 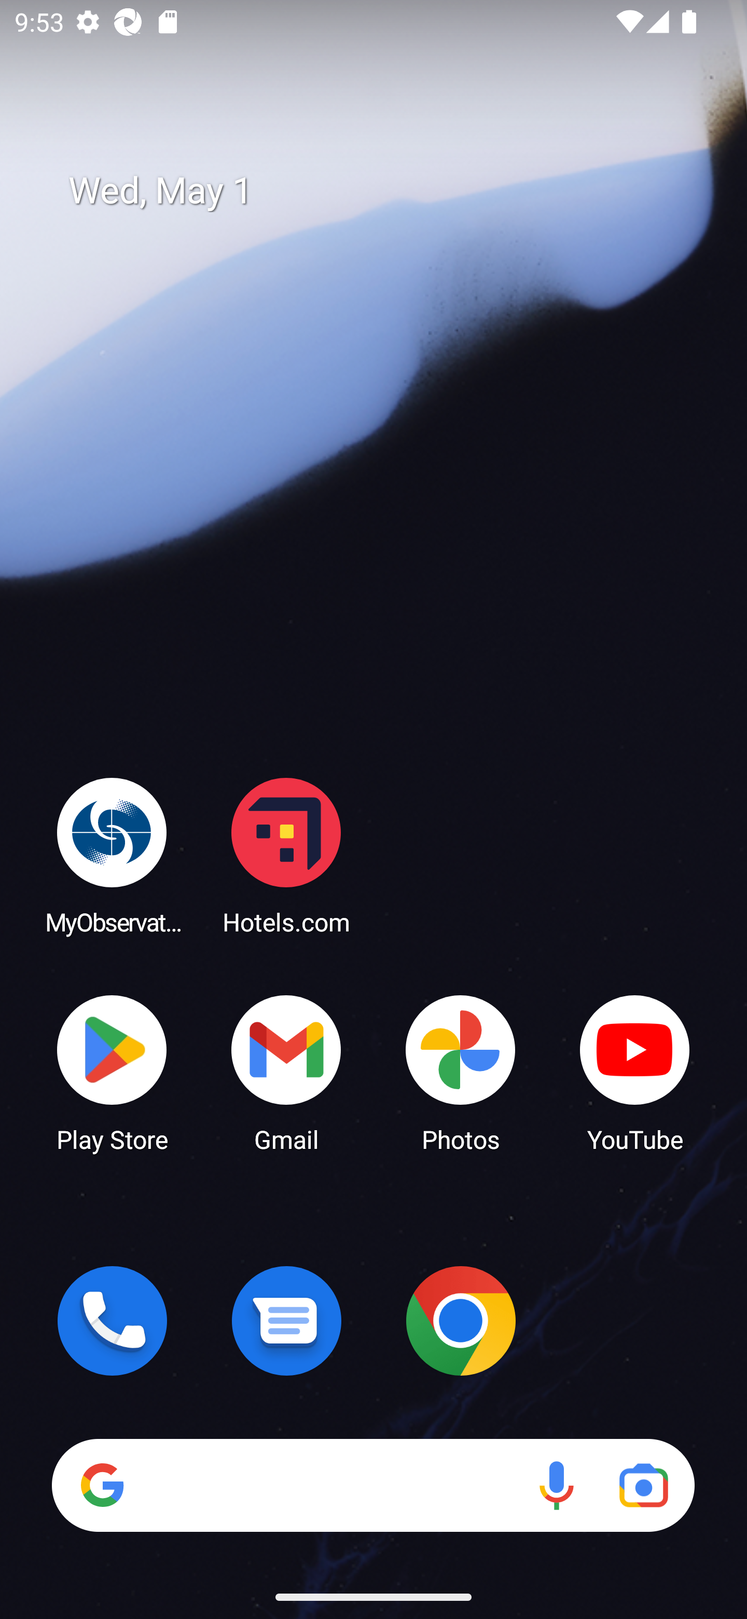 What do you see at coordinates (286, 1072) in the screenshot?
I see `Gmail` at bounding box center [286, 1072].